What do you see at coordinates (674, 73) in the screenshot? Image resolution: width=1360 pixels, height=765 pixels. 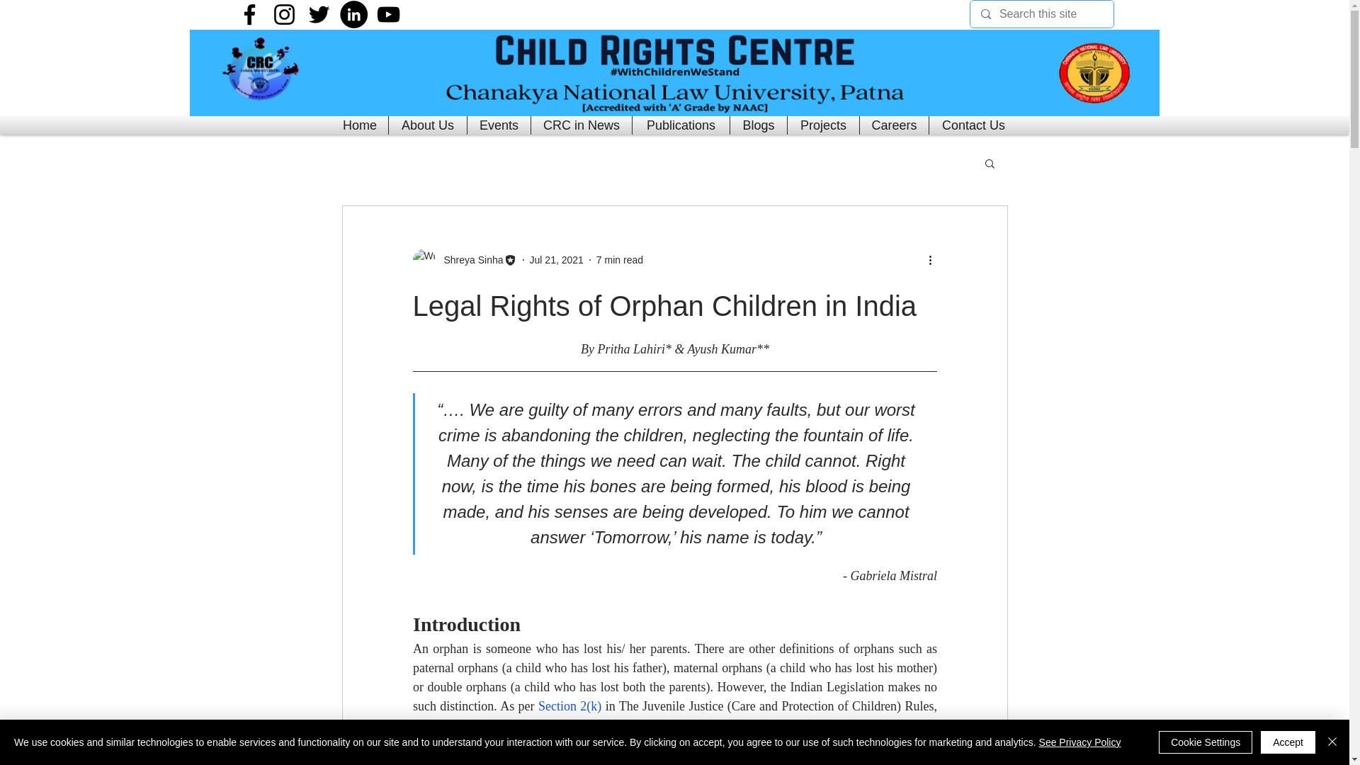 I see `Child Rights Centre, CNLU Patna` at bounding box center [674, 73].